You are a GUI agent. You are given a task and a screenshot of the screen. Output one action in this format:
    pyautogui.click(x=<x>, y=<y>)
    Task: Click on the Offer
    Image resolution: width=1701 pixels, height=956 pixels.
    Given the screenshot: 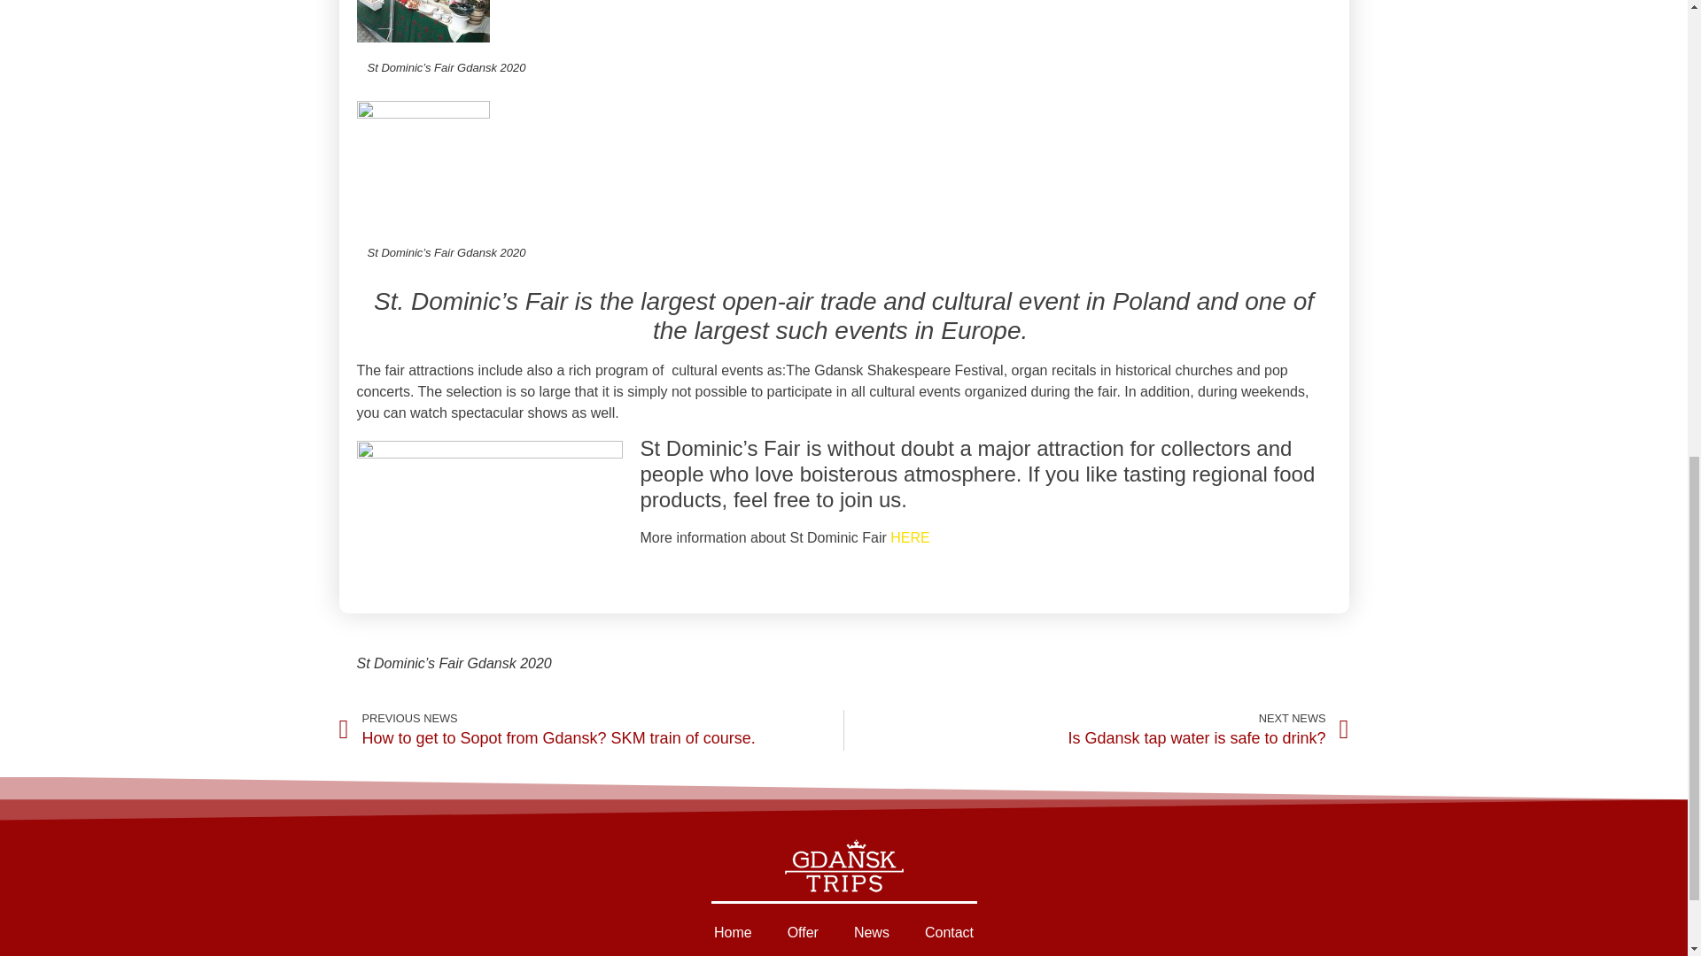 What is the action you would take?
    pyautogui.click(x=803, y=933)
    